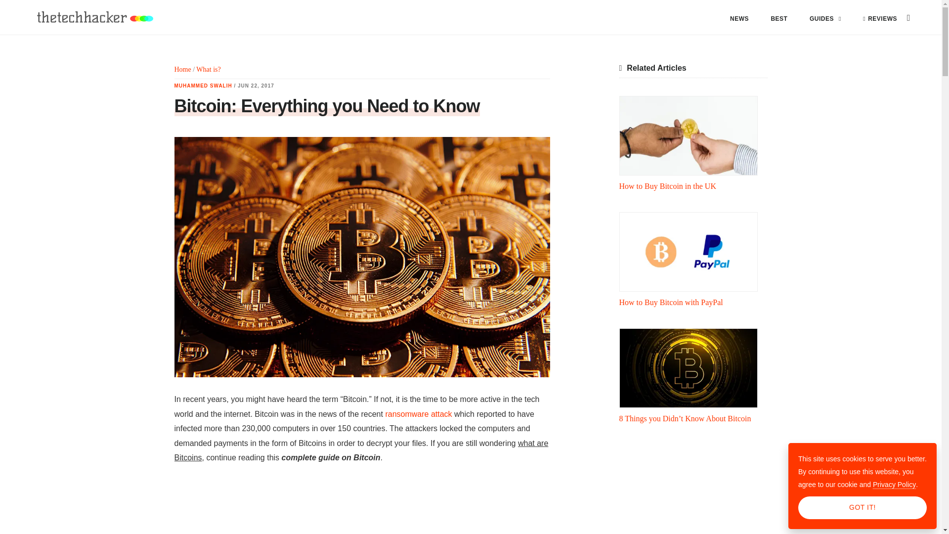 Image resolution: width=949 pixels, height=534 pixels. Describe the element at coordinates (361, 507) in the screenshot. I see `Advertisement` at that location.